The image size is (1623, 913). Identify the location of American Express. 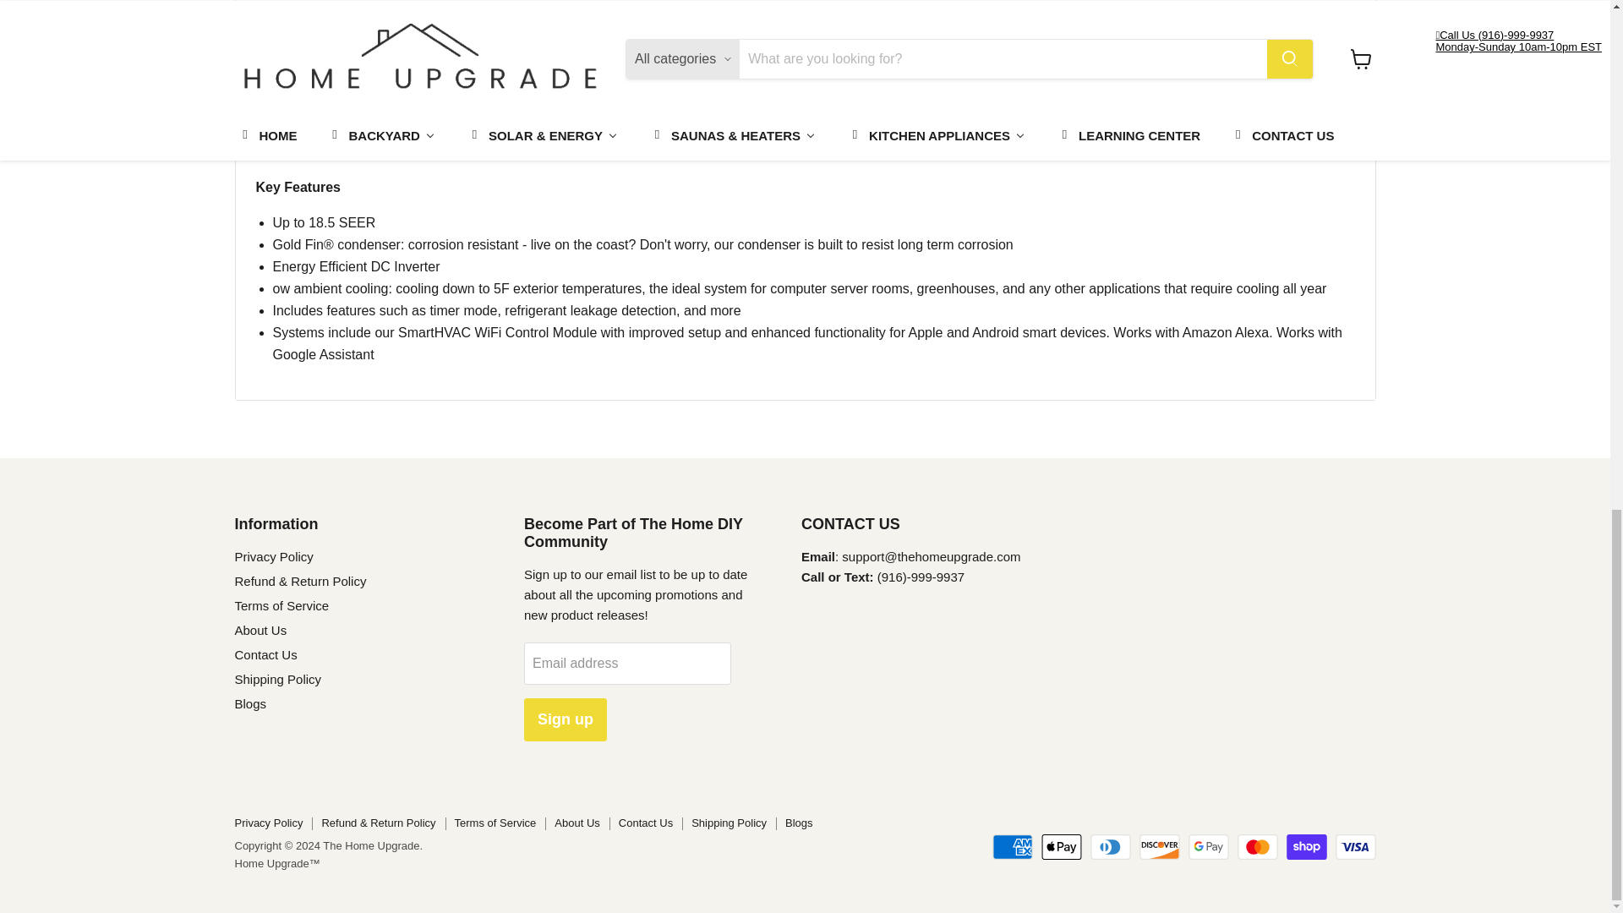
(1012, 847).